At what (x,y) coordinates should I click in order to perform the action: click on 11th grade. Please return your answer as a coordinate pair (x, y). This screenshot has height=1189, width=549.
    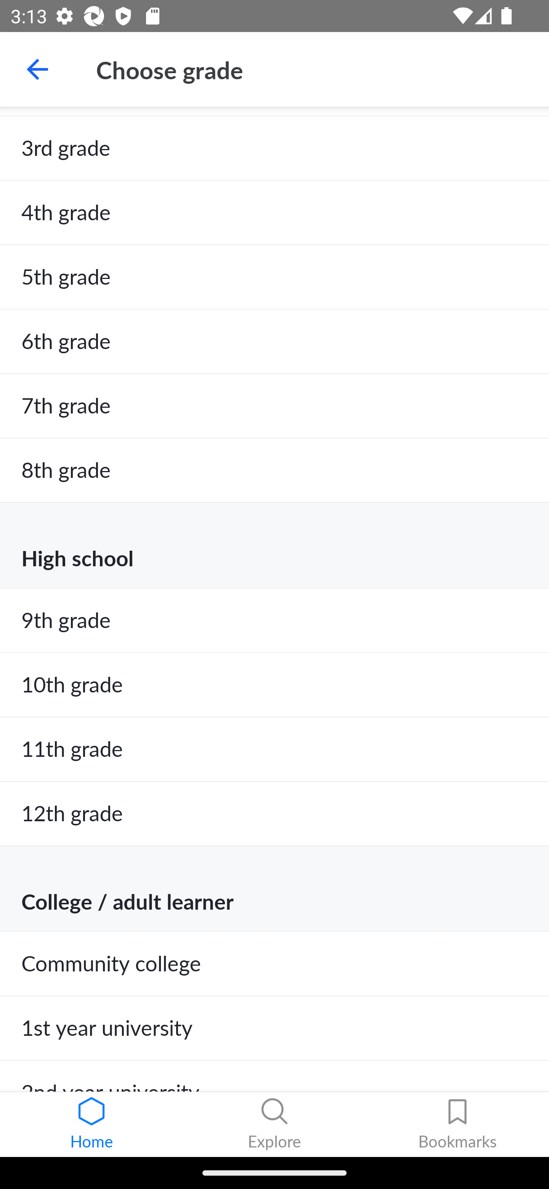
    Looking at the image, I should click on (274, 749).